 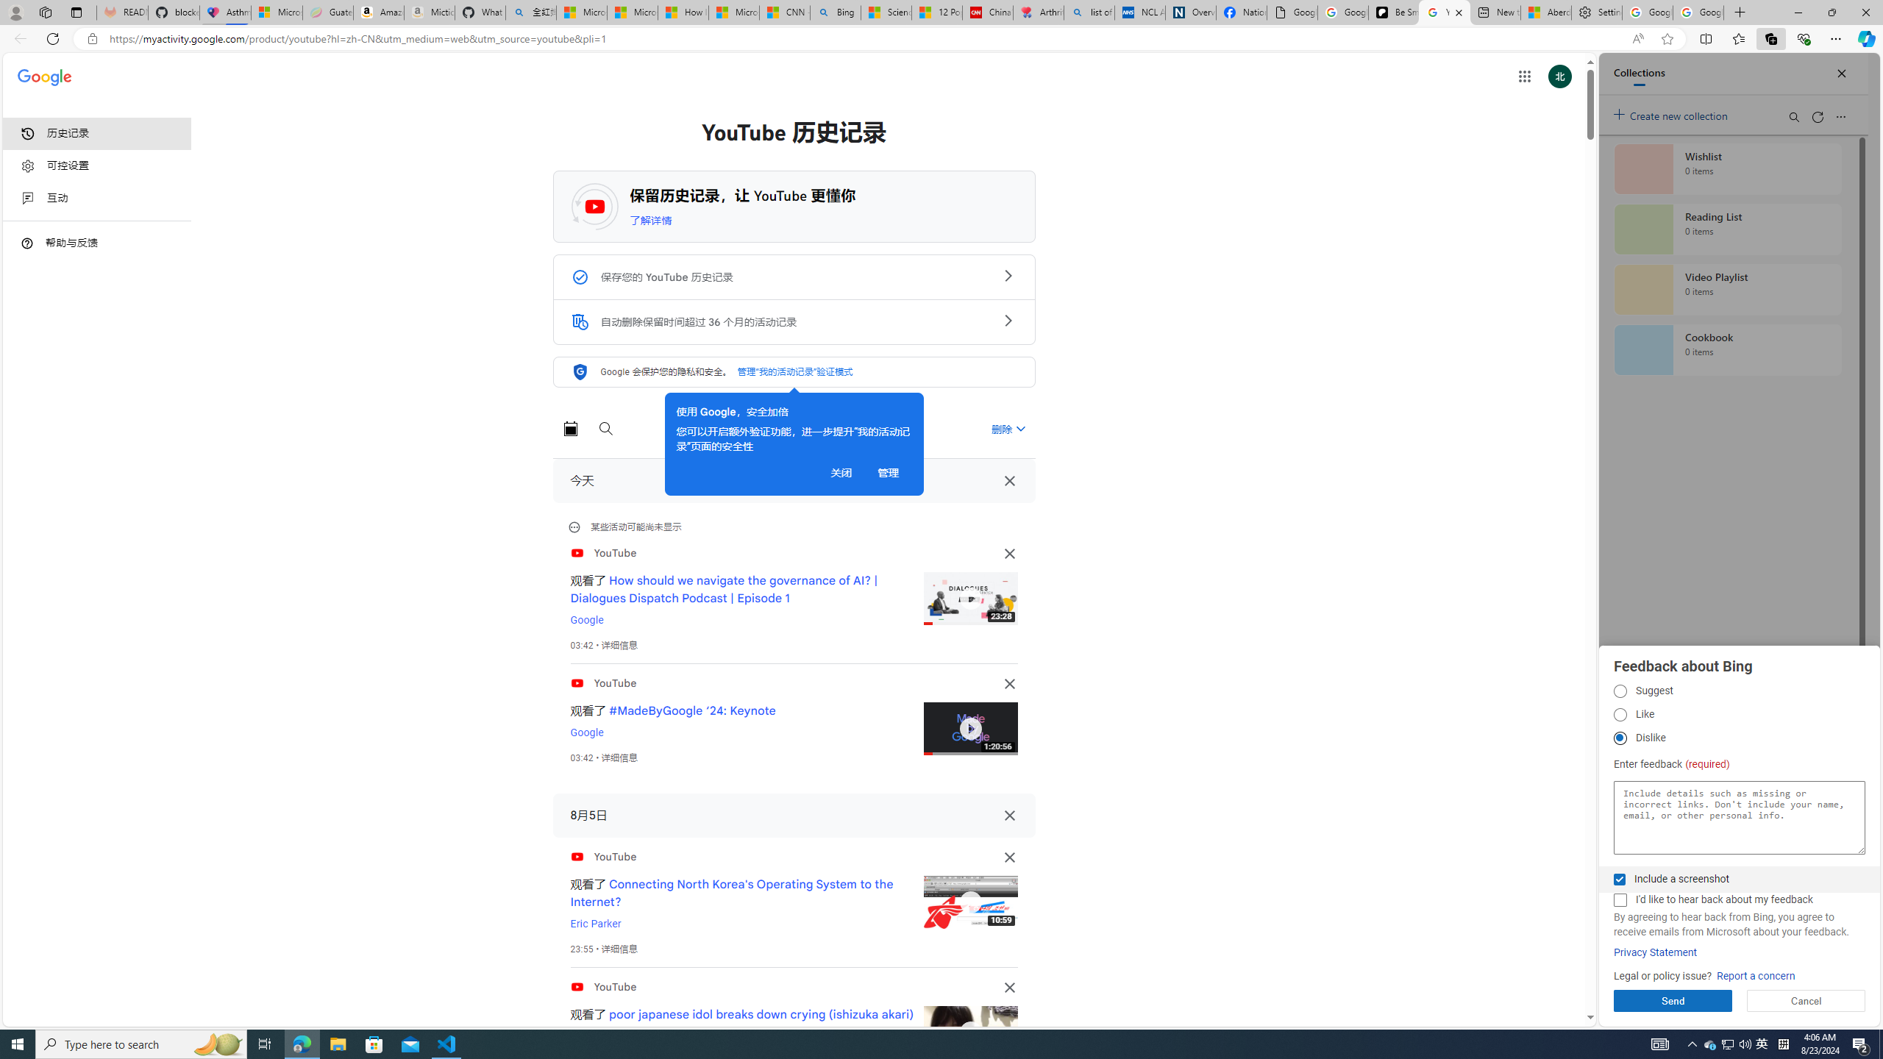 I want to click on Class: IVR0f NMm5M, so click(x=970, y=1033).